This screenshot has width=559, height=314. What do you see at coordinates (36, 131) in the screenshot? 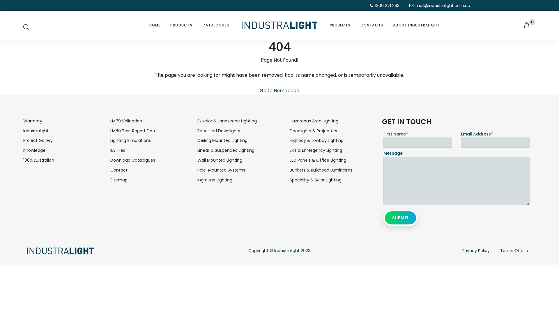
I see `Industralight` at bounding box center [36, 131].